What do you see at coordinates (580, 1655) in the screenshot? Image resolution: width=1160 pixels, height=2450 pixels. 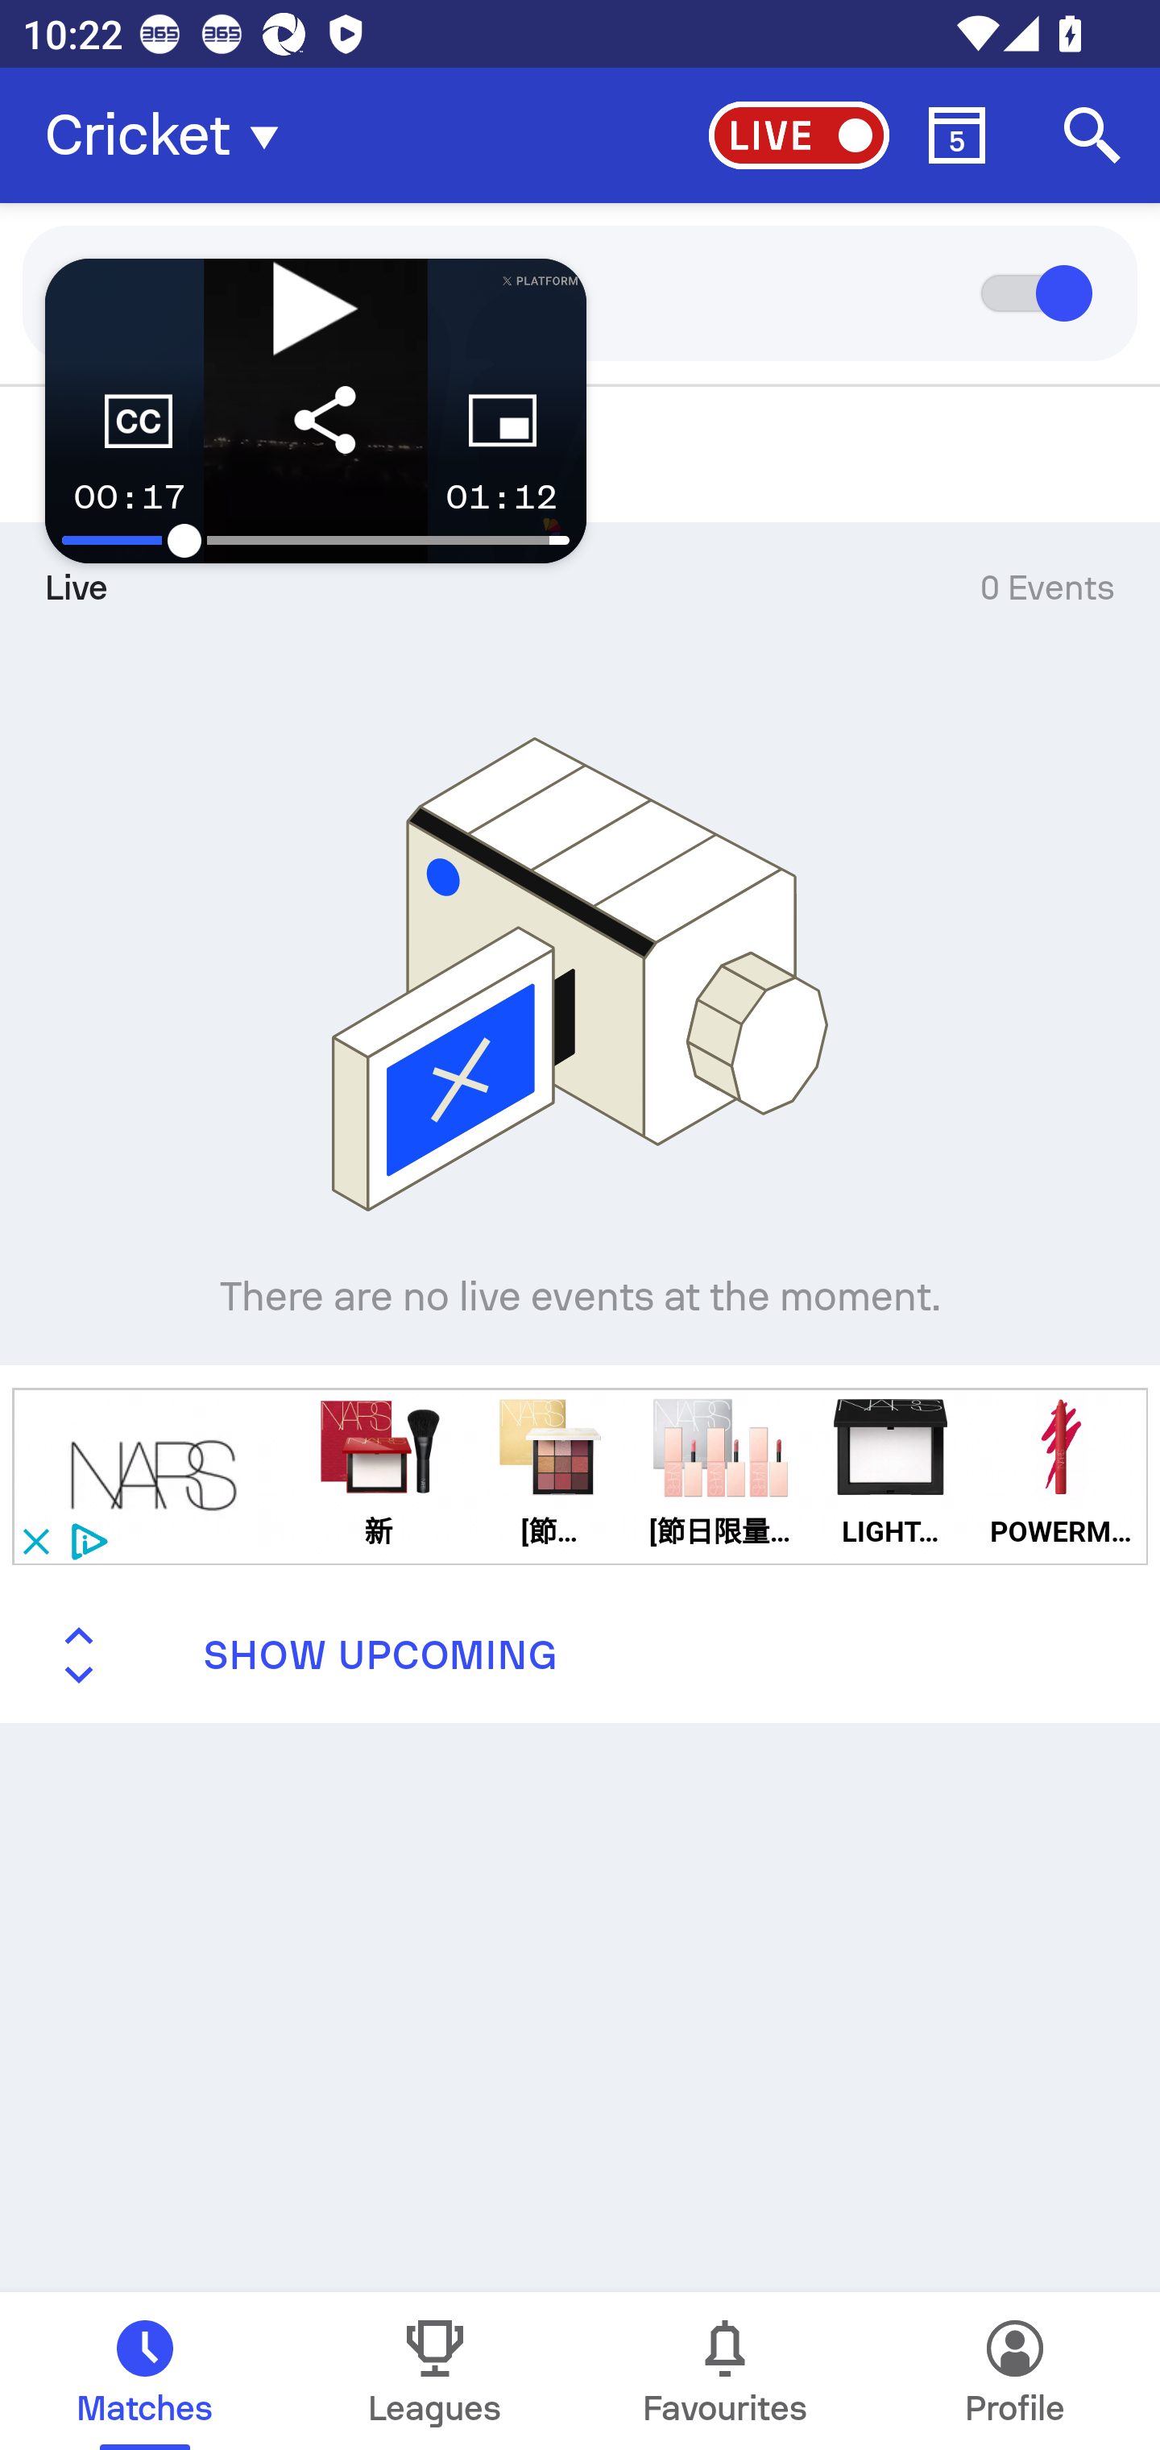 I see `SHOW UPCOMING` at bounding box center [580, 1655].